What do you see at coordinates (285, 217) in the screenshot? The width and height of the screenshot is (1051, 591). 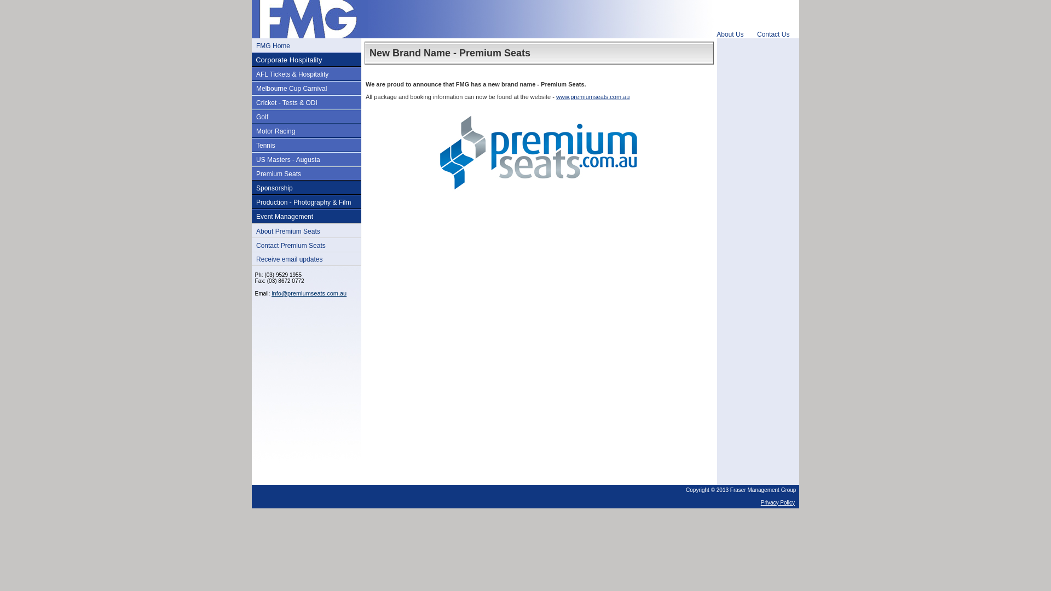 I see `Event Management` at bounding box center [285, 217].